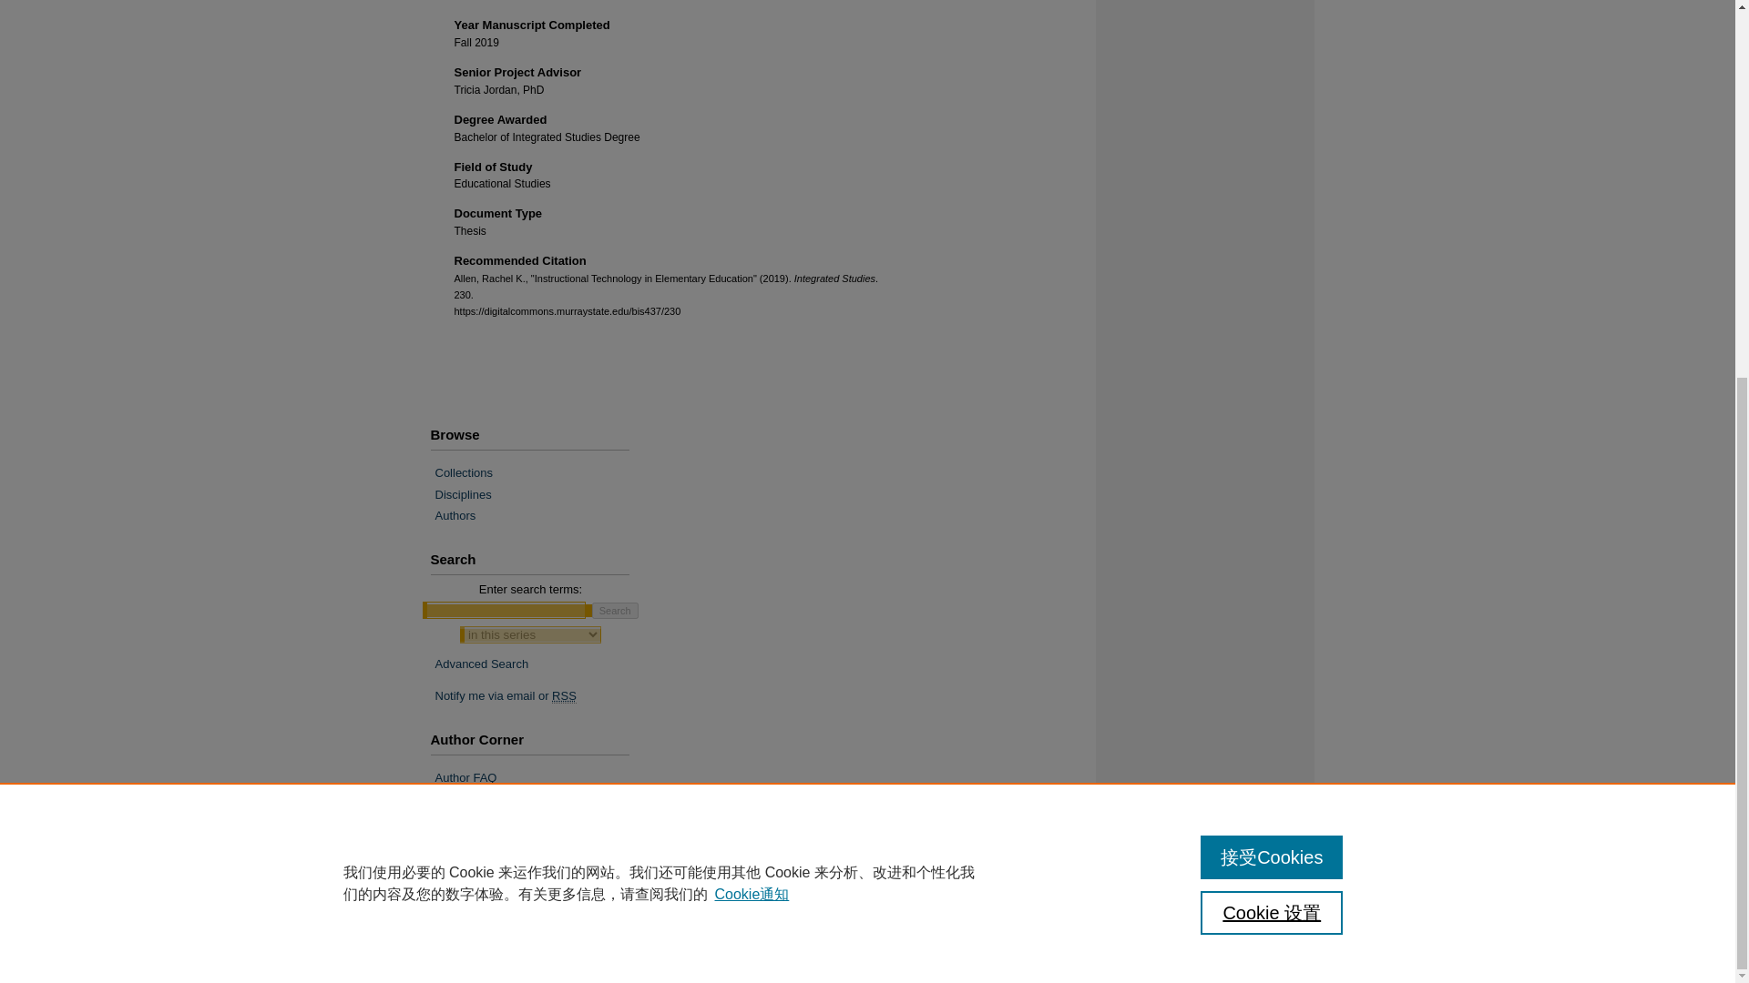 The height and width of the screenshot is (983, 1749). I want to click on Disciplines, so click(537, 494).